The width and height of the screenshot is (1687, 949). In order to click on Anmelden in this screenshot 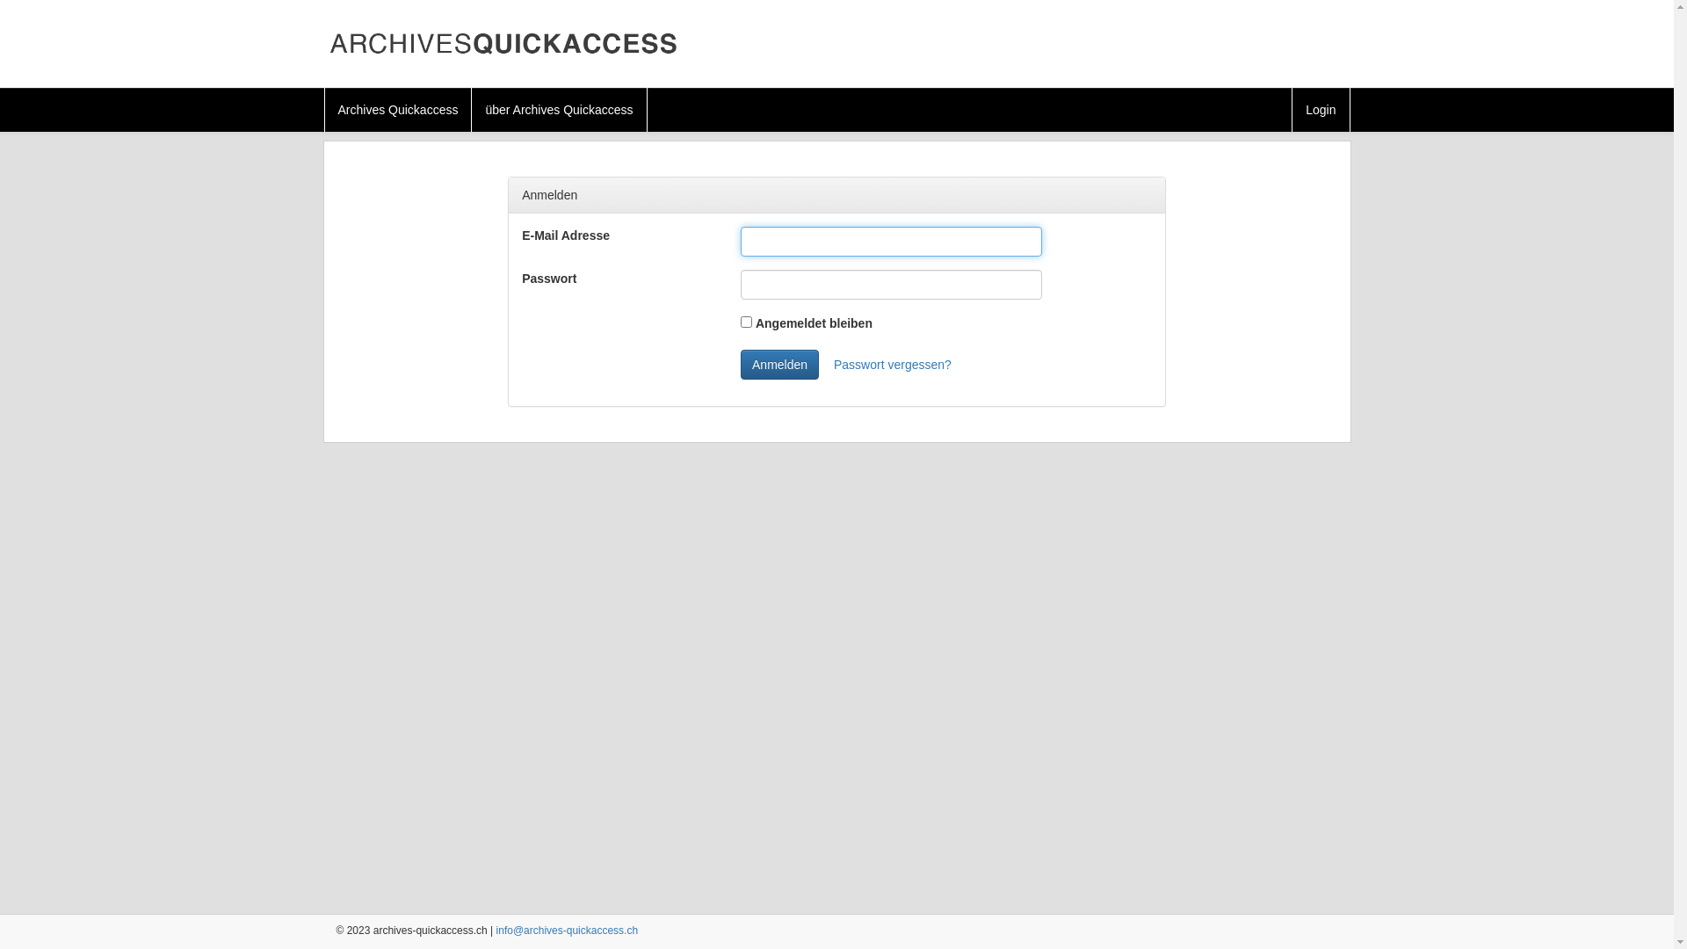, I will do `click(780, 365)`.